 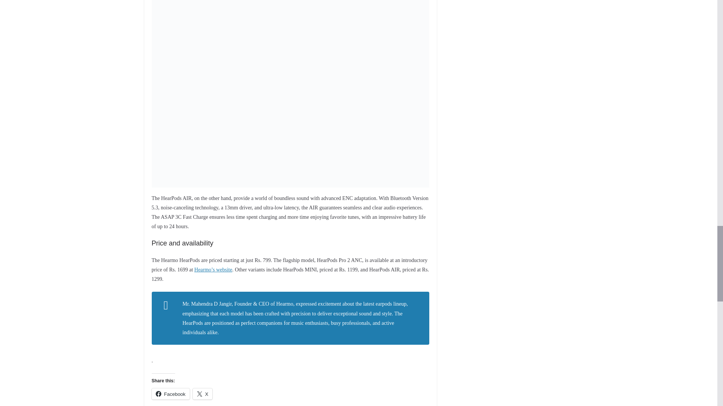 I want to click on X, so click(x=203, y=394).